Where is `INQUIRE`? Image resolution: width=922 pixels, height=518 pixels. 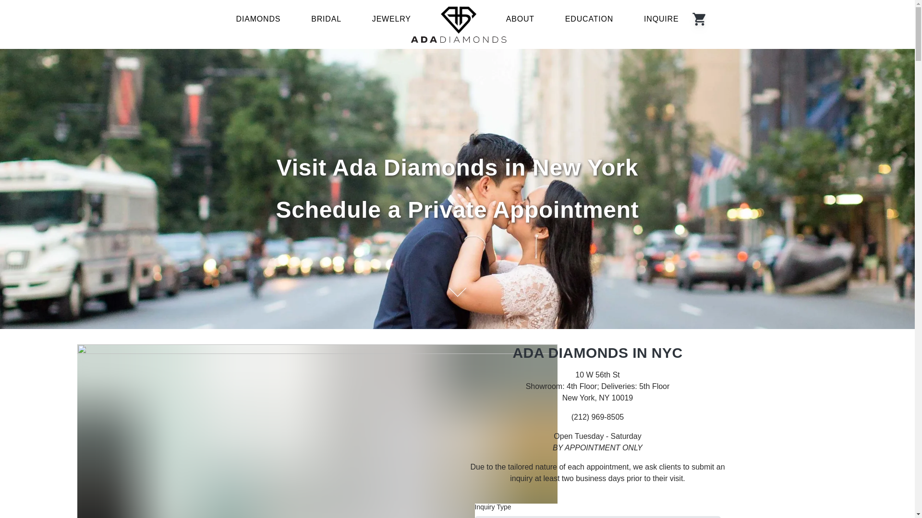 INQUIRE is located at coordinates (258, 19).